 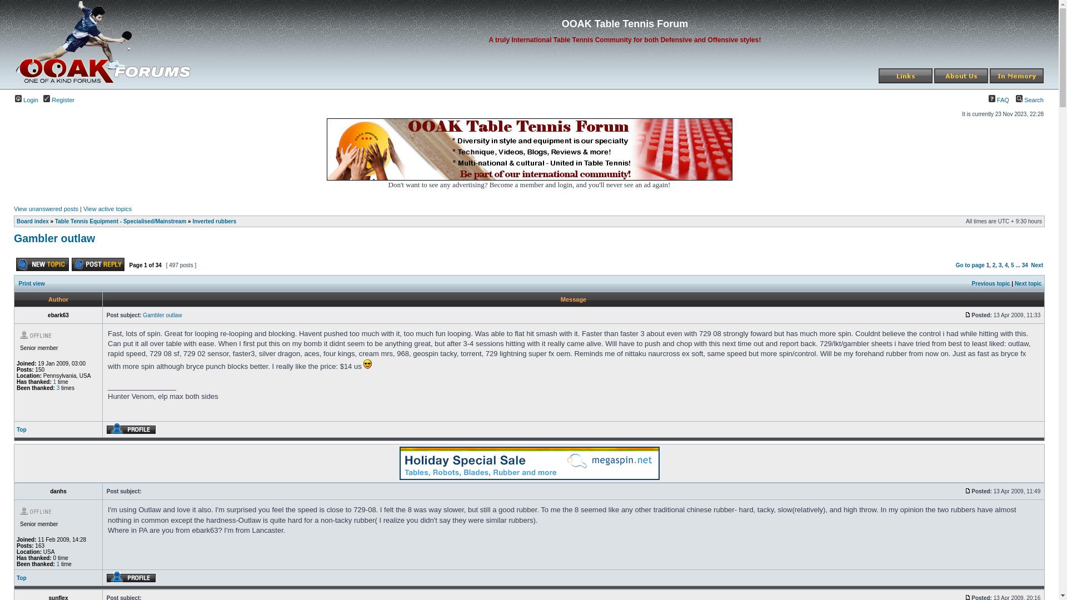 I want to click on 34, so click(x=1025, y=266).